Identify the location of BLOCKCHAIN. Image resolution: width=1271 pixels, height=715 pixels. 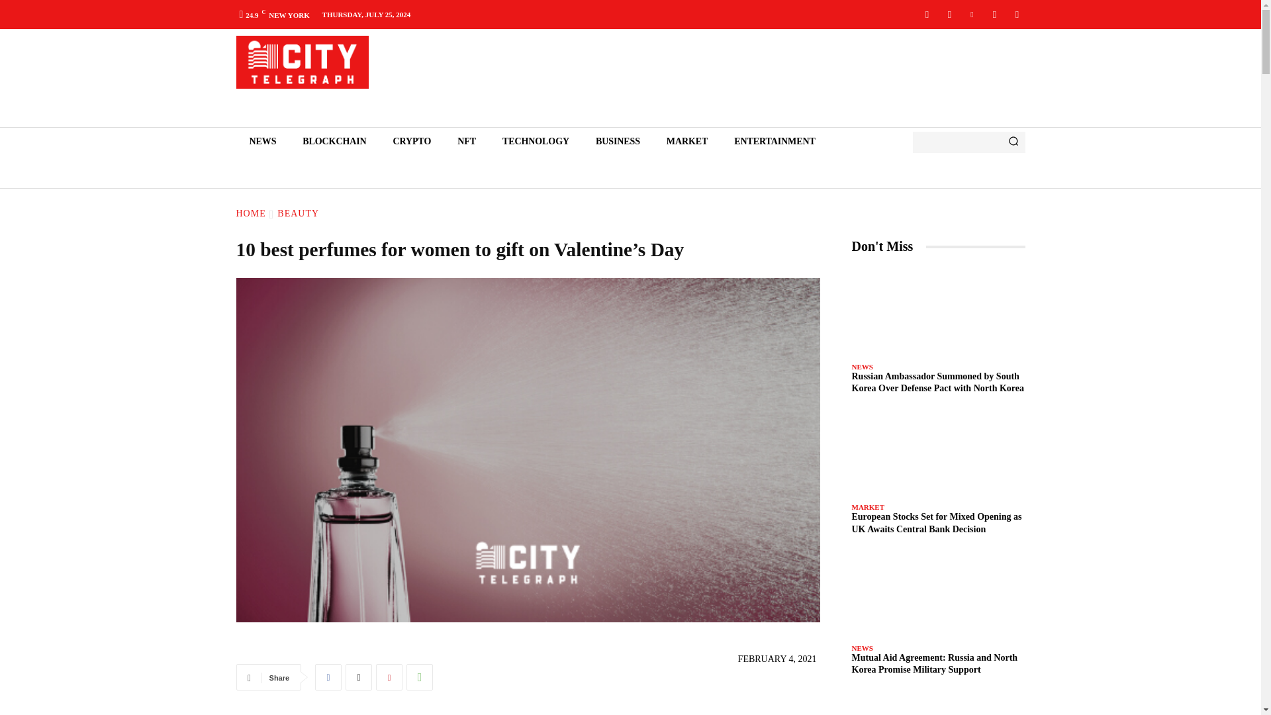
(334, 142).